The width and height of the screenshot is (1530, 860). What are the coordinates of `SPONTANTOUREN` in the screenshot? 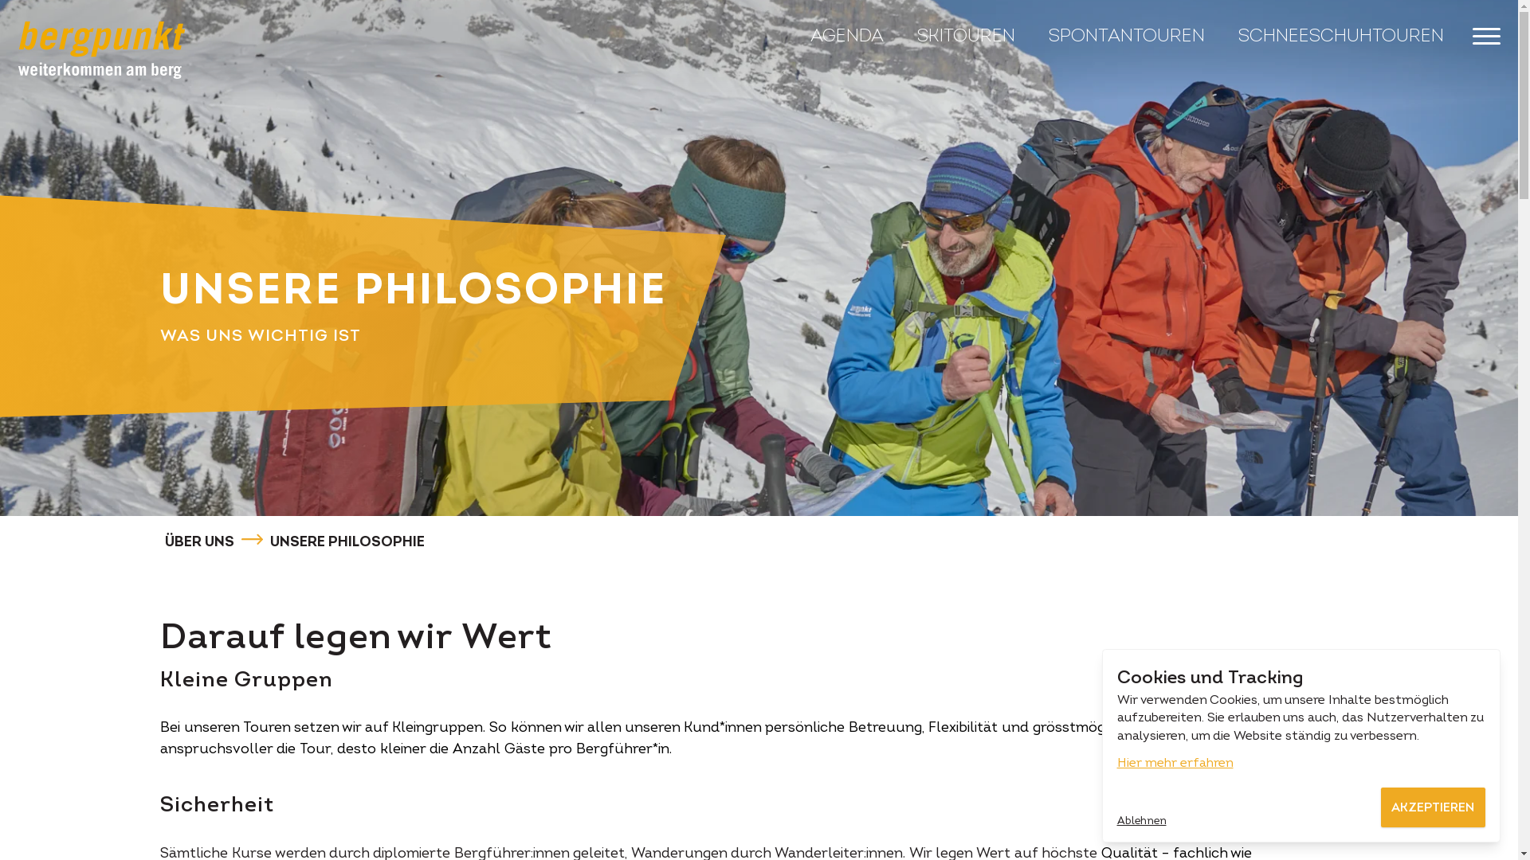 It's located at (1129, 35).